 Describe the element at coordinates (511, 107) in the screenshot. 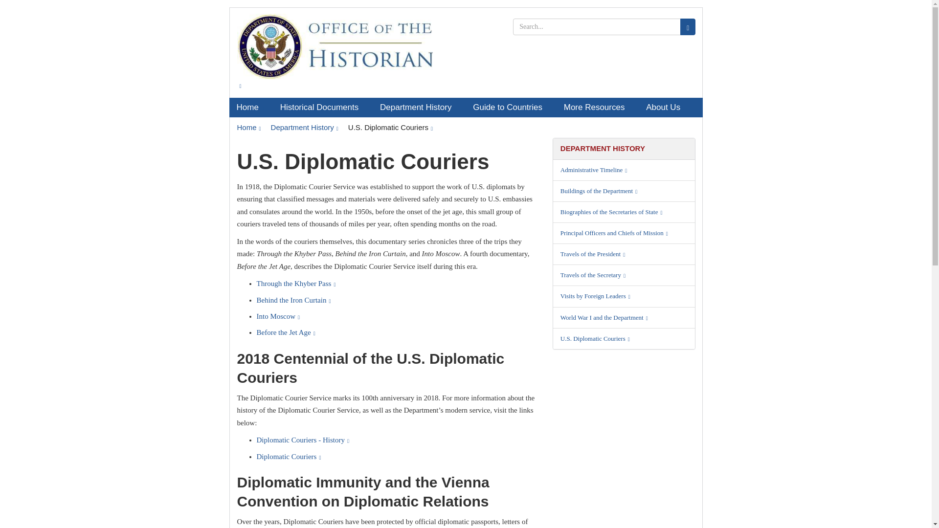

I see `Guide to Countries` at that location.